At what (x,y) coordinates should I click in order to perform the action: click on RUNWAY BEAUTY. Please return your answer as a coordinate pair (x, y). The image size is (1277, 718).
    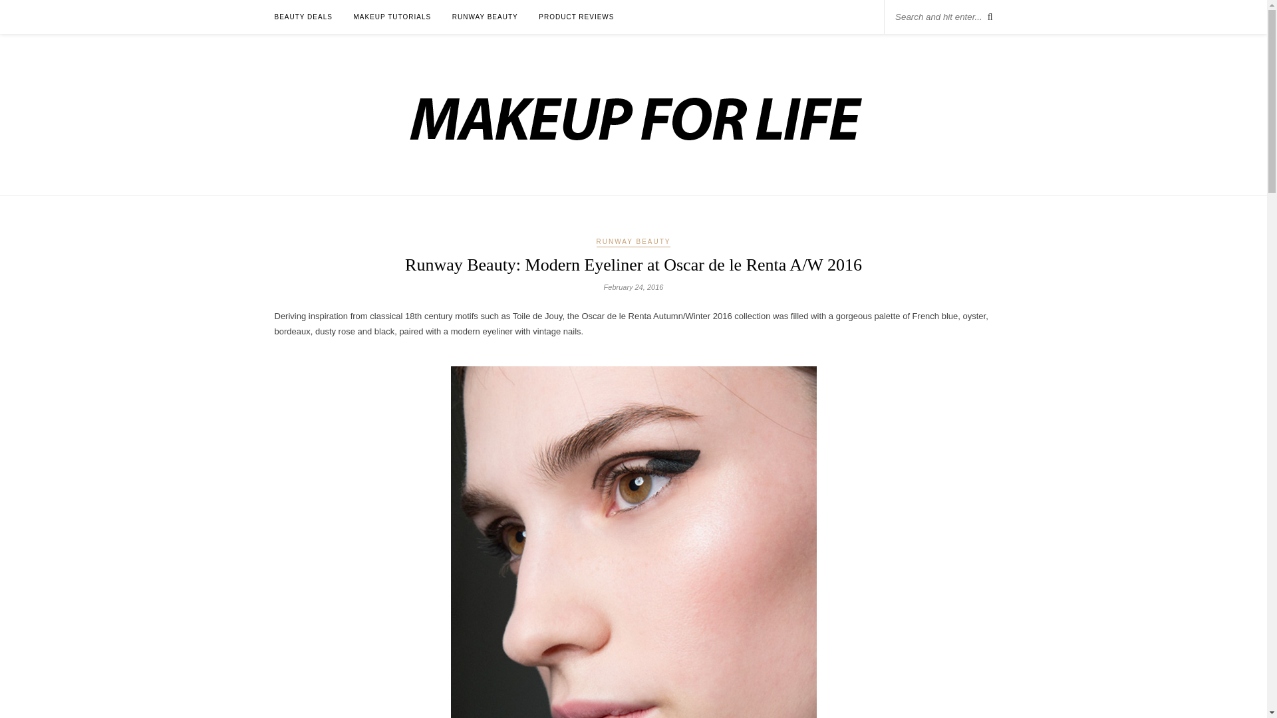
    Looking at the image, I should click on (633, 242).